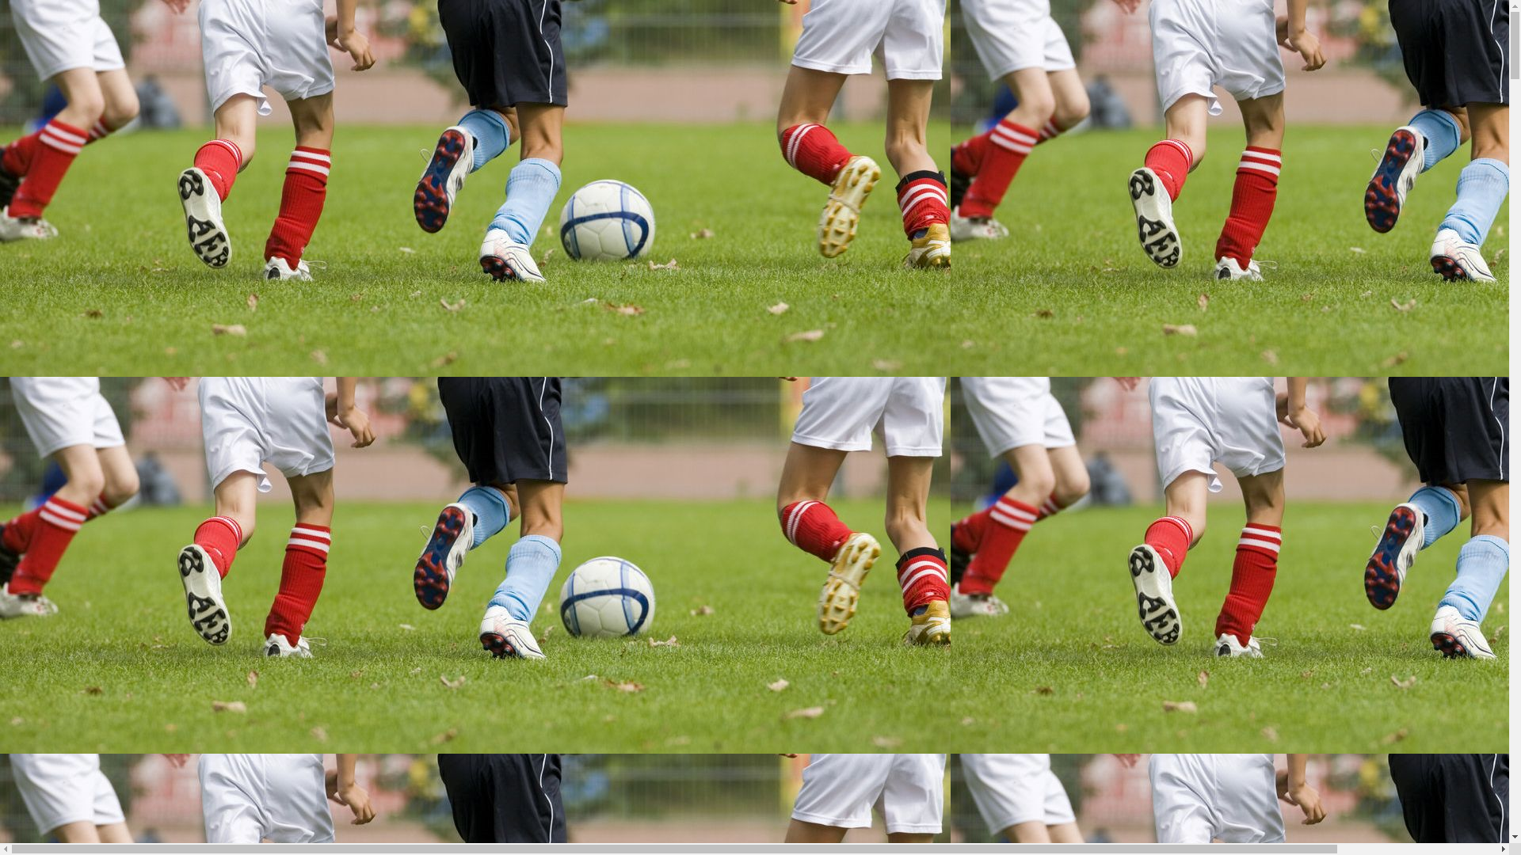  I want to click on 1. Mannschaft, so click(100, 831).